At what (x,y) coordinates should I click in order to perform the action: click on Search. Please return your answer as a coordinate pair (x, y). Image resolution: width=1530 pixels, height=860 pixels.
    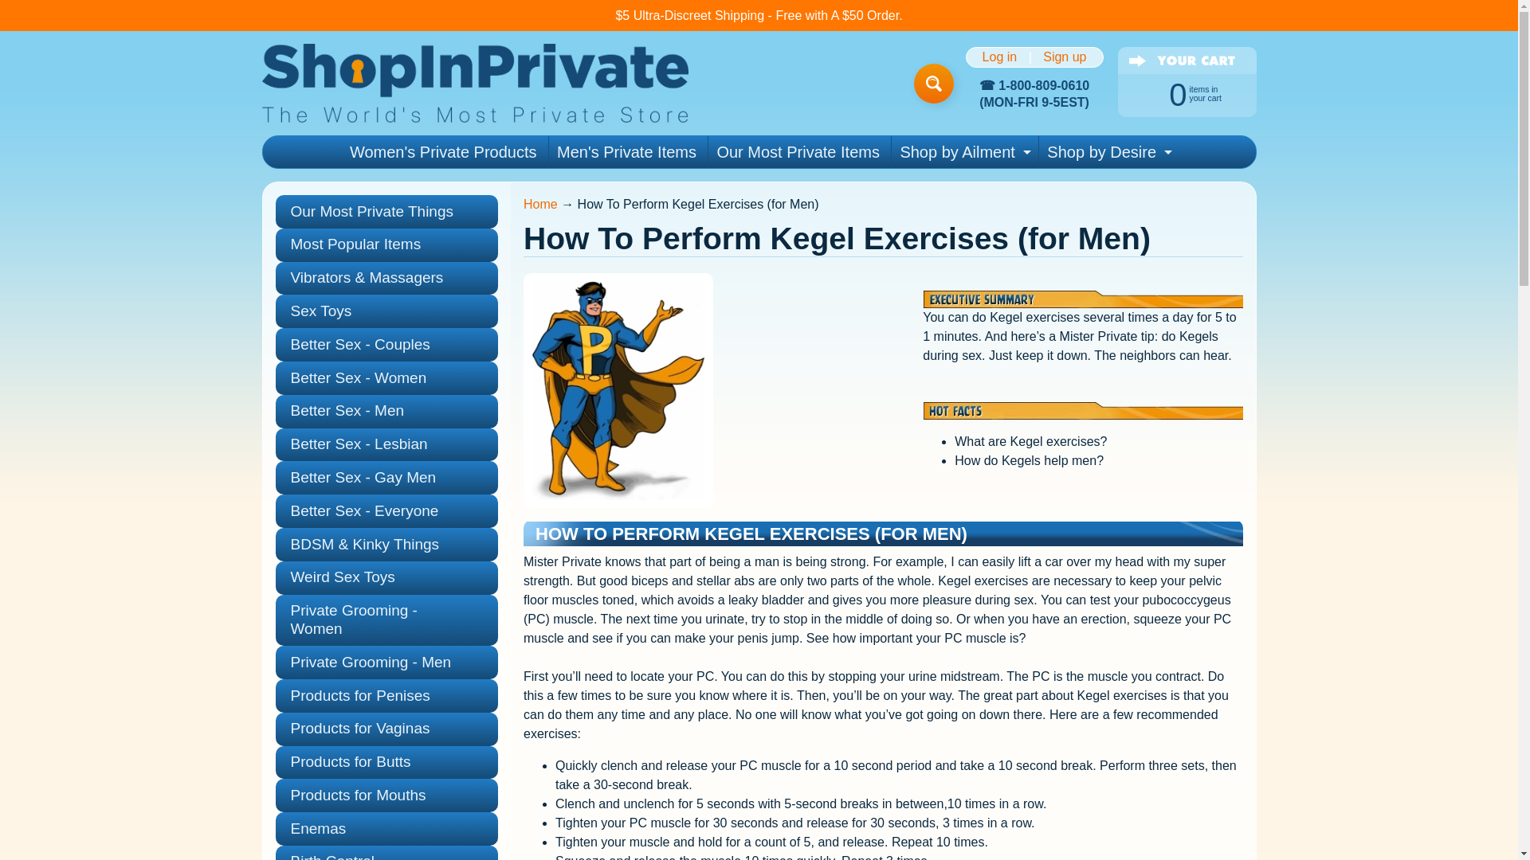
    Looking at the image, I should click on (1108, 151).